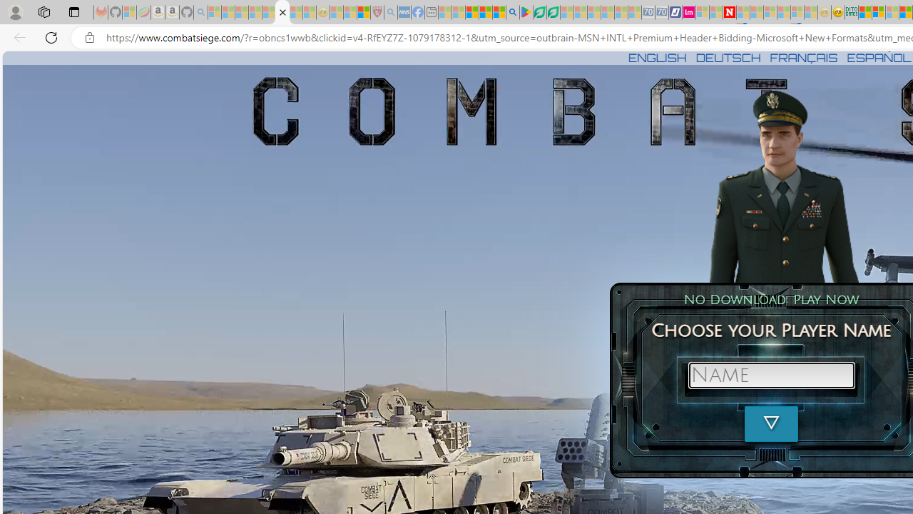 The height and width of the screenshot is (514, 913). What do you see at coordinates (743, 13) in the screenshot?
I see `Trusted Community Engagement and Contributions | Guidelines` at bounding box center [743, 13].